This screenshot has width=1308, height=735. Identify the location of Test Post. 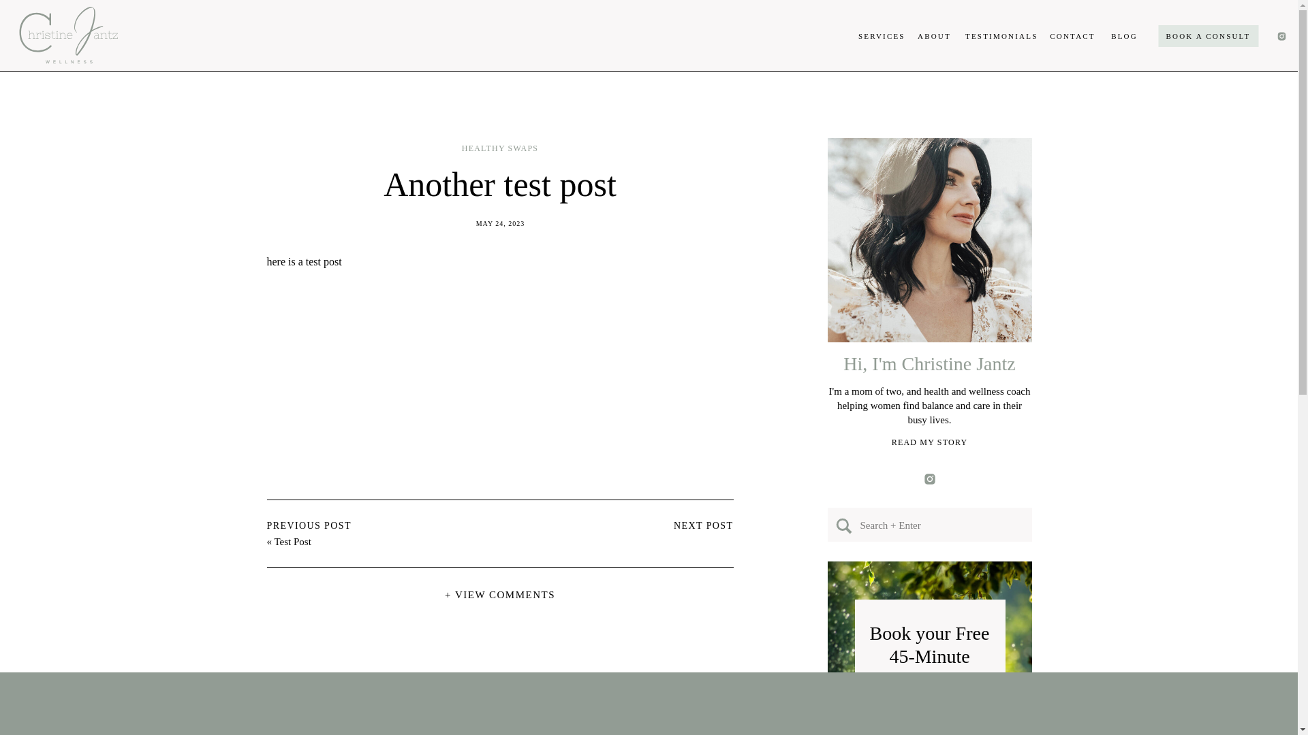
(292, 542).